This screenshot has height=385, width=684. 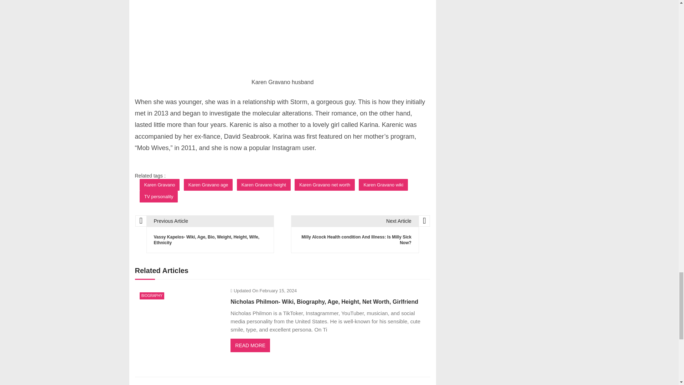 I want to click on Karen Gravano, so click(x=160, y=185).